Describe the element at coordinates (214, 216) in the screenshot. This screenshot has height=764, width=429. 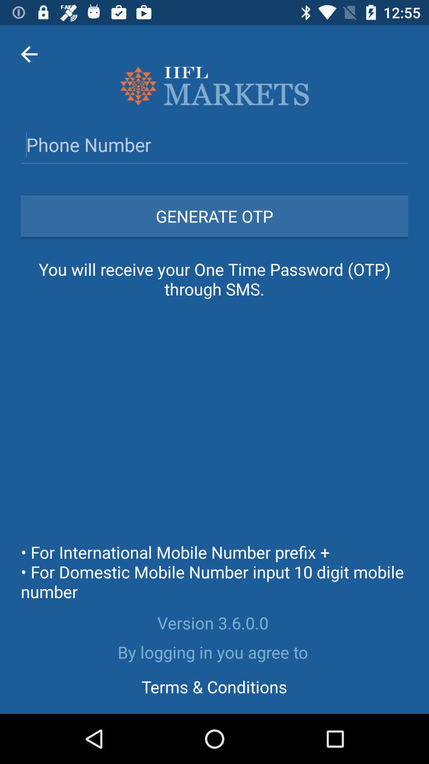
I see `swipe until the generate otp icon` at that location.